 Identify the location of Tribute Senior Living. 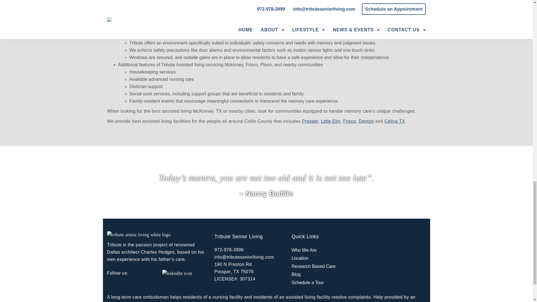
(150, 7).